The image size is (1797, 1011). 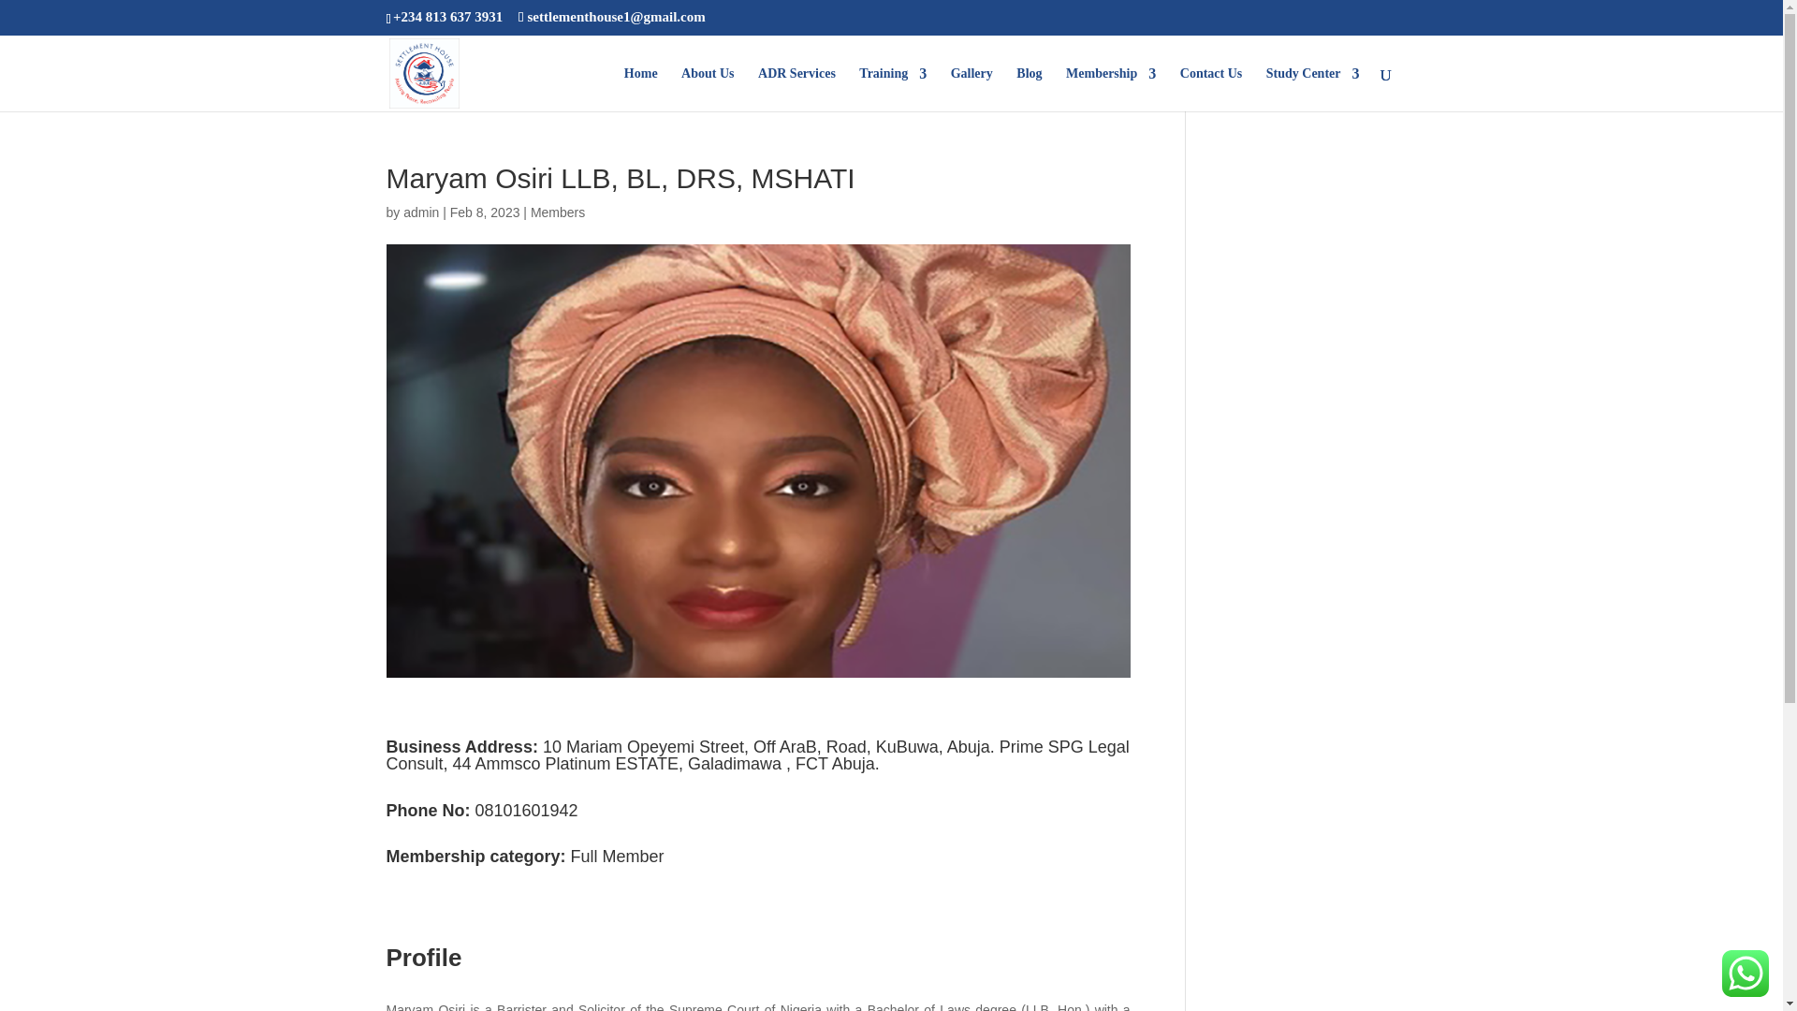 What do you see at coordinates (558, 212) in the screenshot?
I see `Members` at bounding box center [558, 212].